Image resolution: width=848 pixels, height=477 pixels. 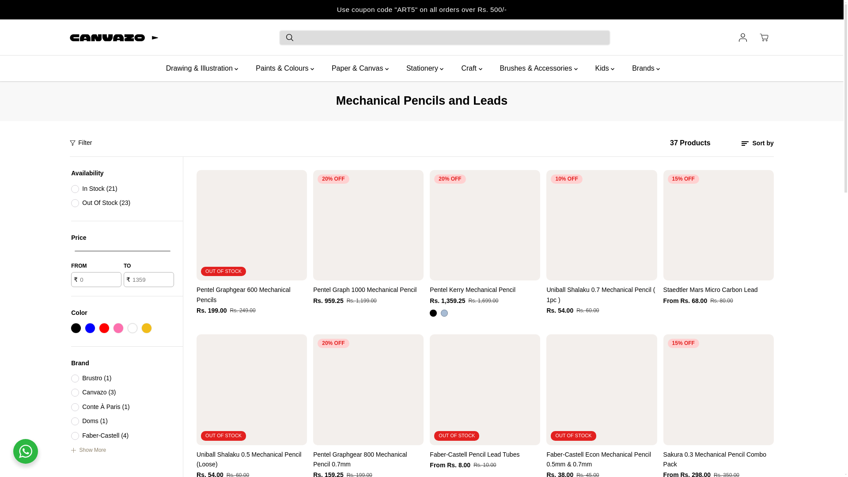 I want to click on In stock, so click(x=75, y=189).